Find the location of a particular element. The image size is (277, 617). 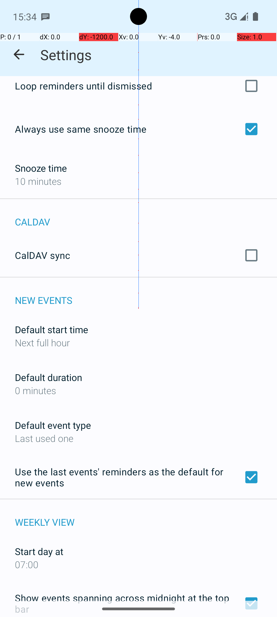

WEEKLY VIEW is located at coordinates (146, 517).